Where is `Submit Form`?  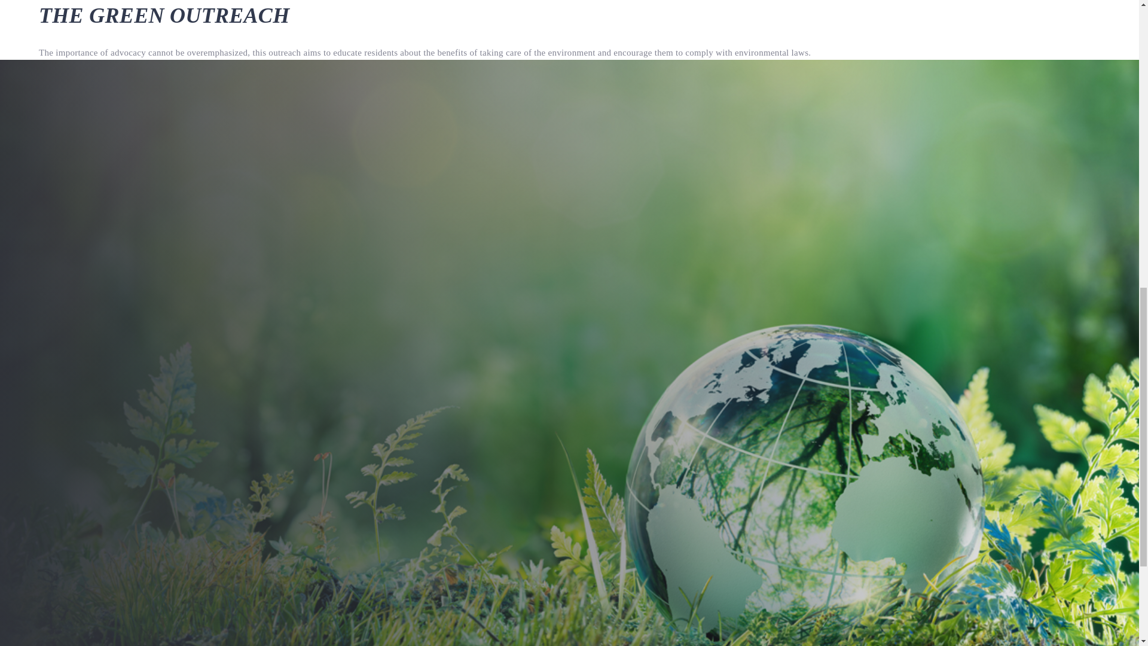 Submit Form is located at coordinates (365, 505).